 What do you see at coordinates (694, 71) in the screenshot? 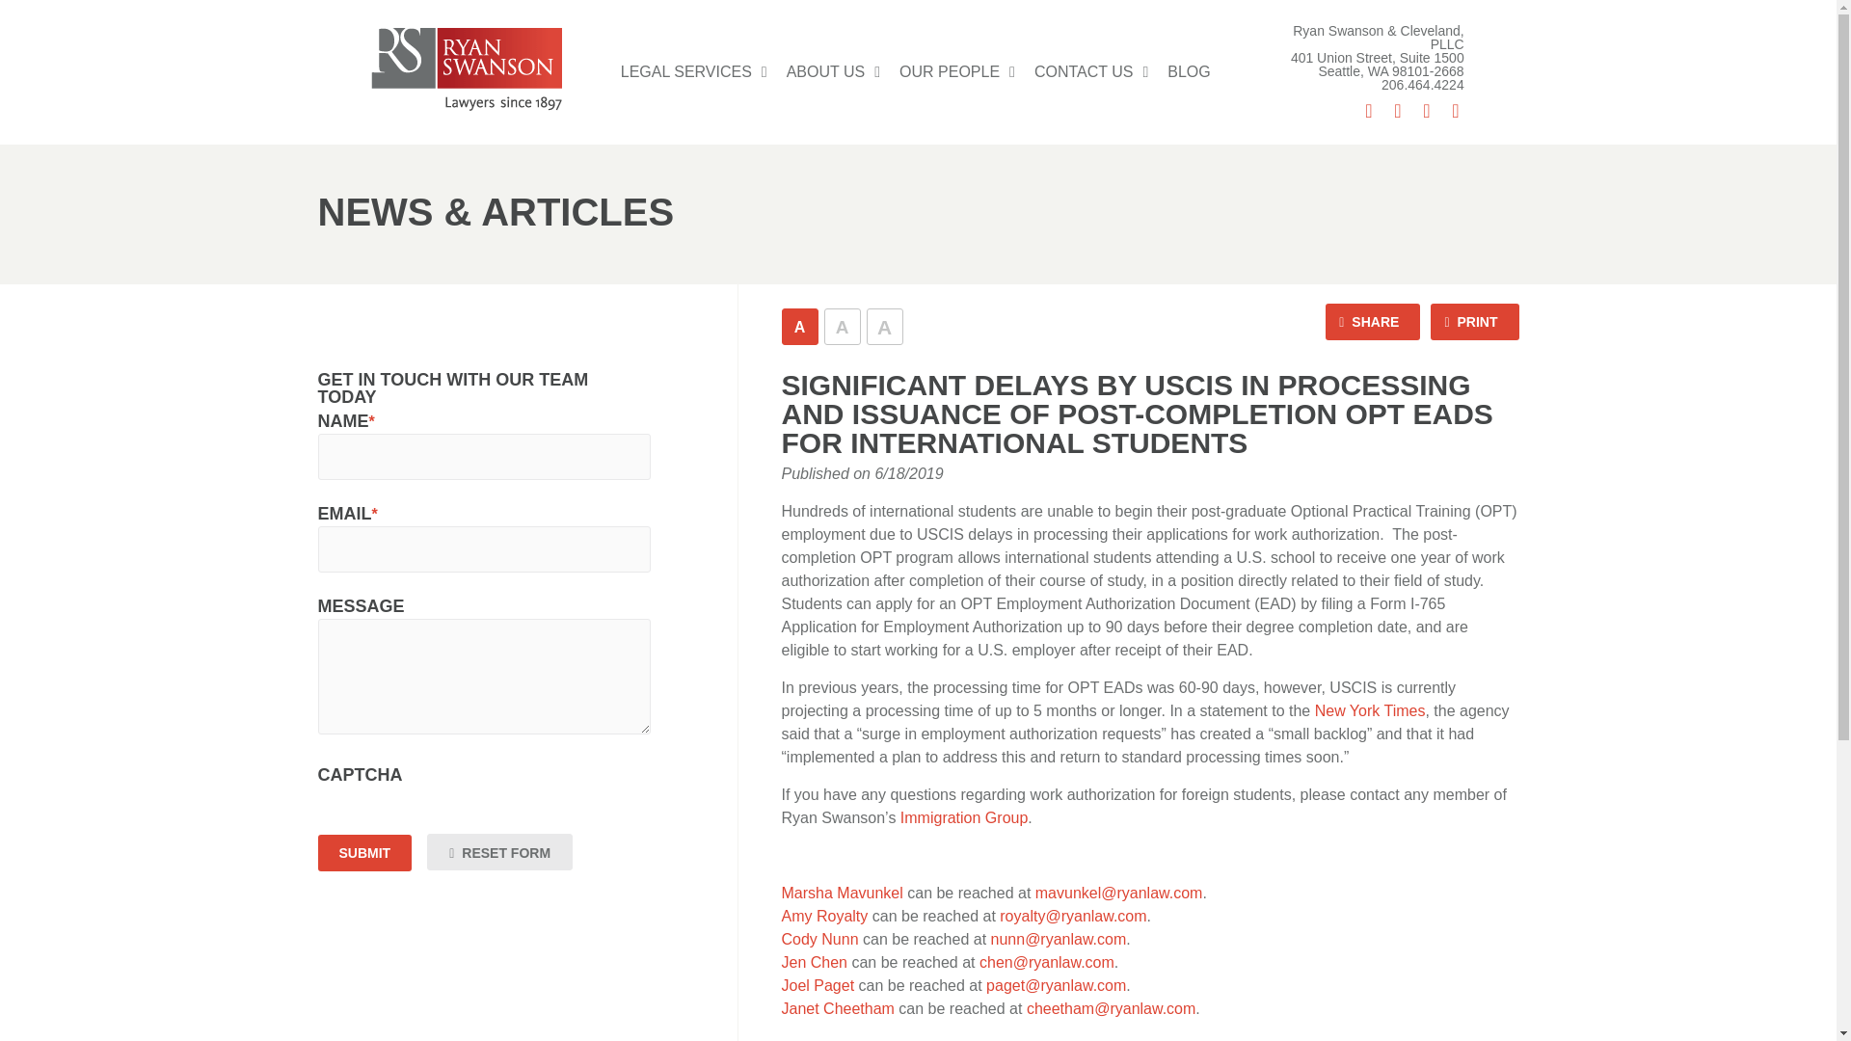
I see `LEGAL SERVICES` at bounding box center [694, 71].